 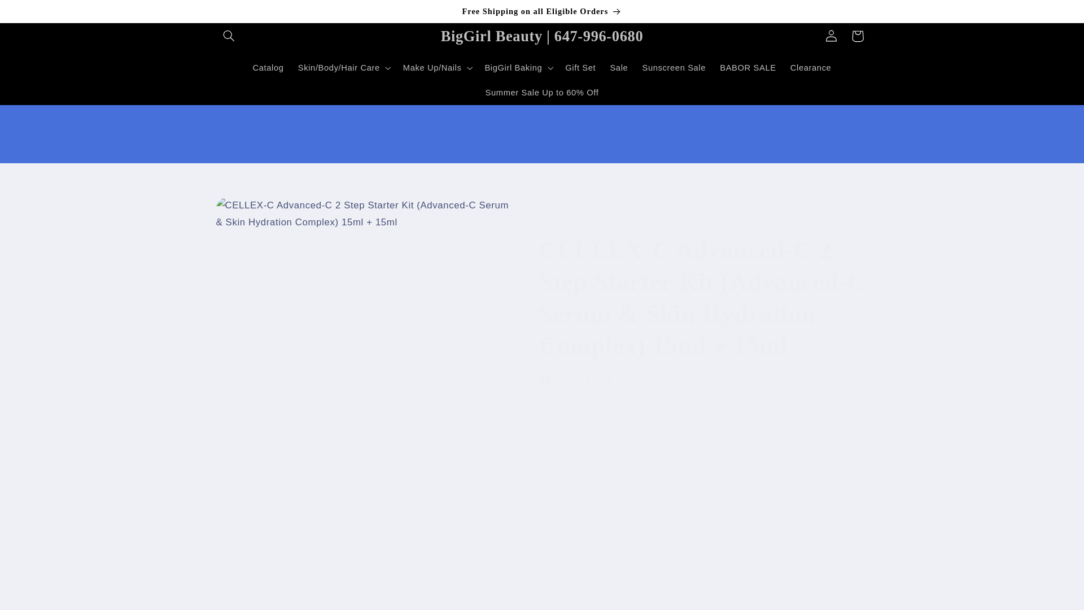 I want to click on Skip to content, so click(x=36, y=14).